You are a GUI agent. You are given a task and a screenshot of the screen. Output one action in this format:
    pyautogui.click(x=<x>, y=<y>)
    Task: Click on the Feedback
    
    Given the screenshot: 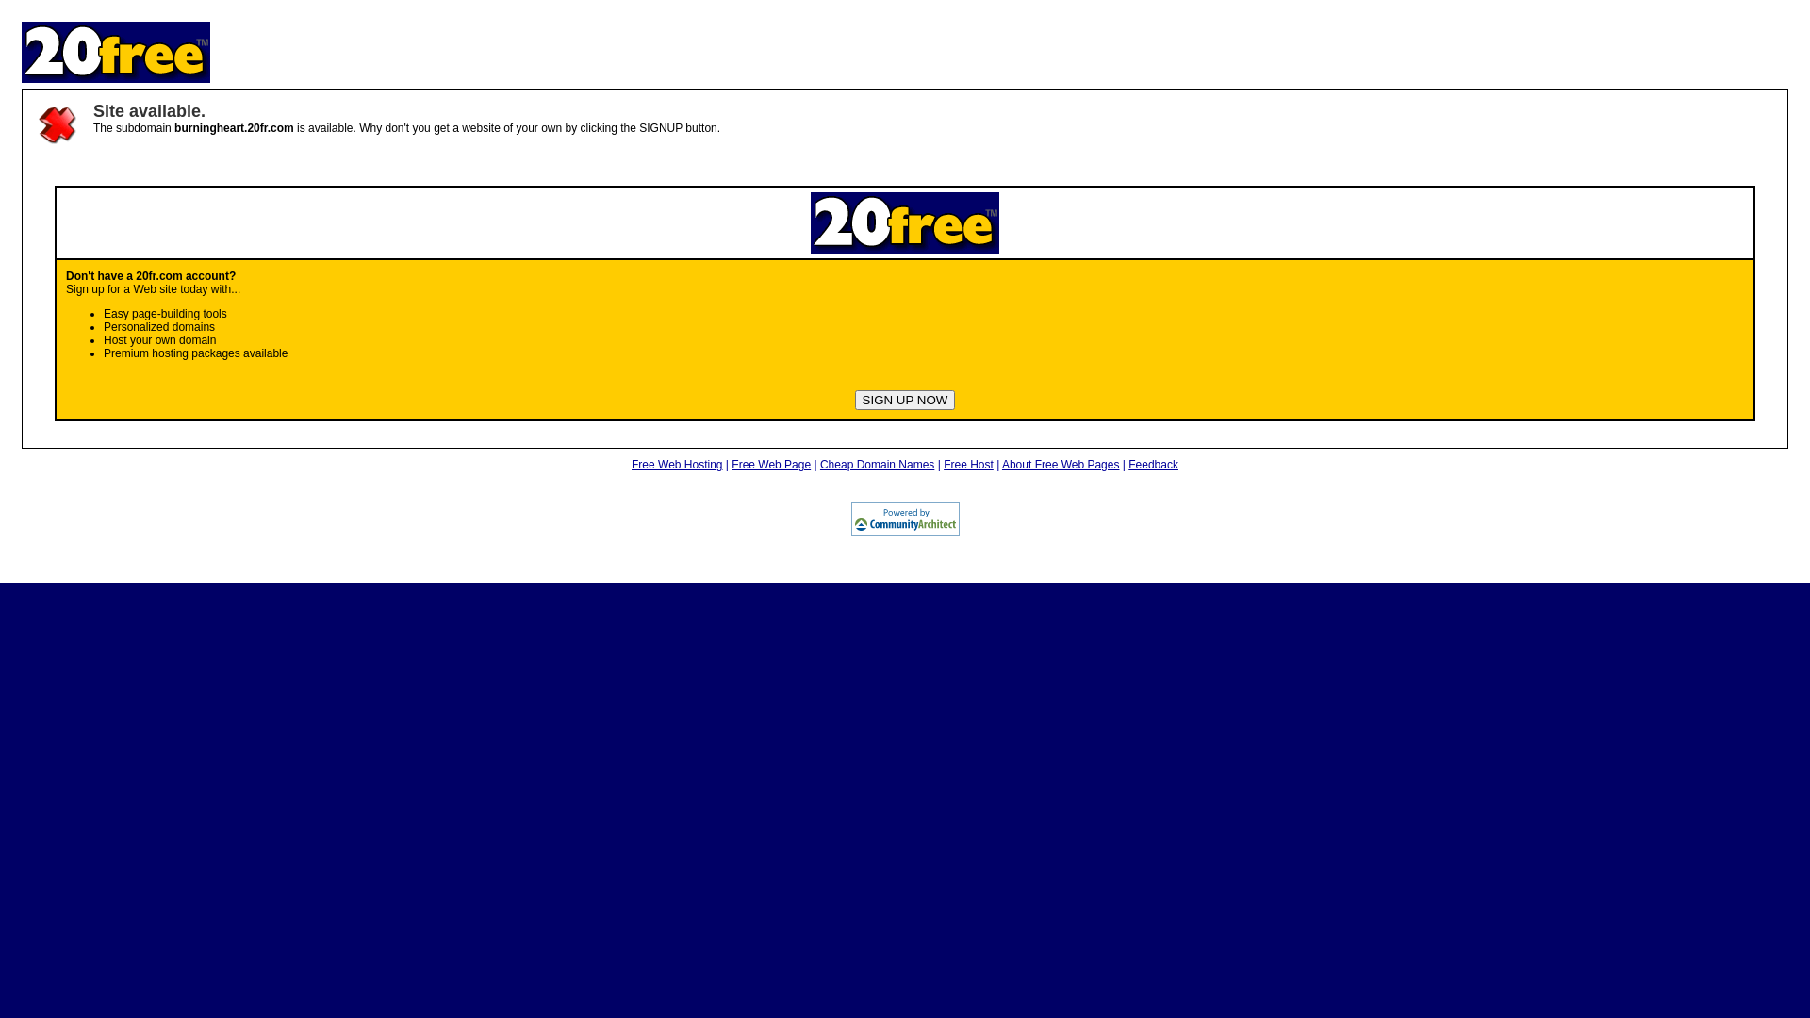 What is the action you would take?
    pyautogui.click(x=1154, y=465)
    